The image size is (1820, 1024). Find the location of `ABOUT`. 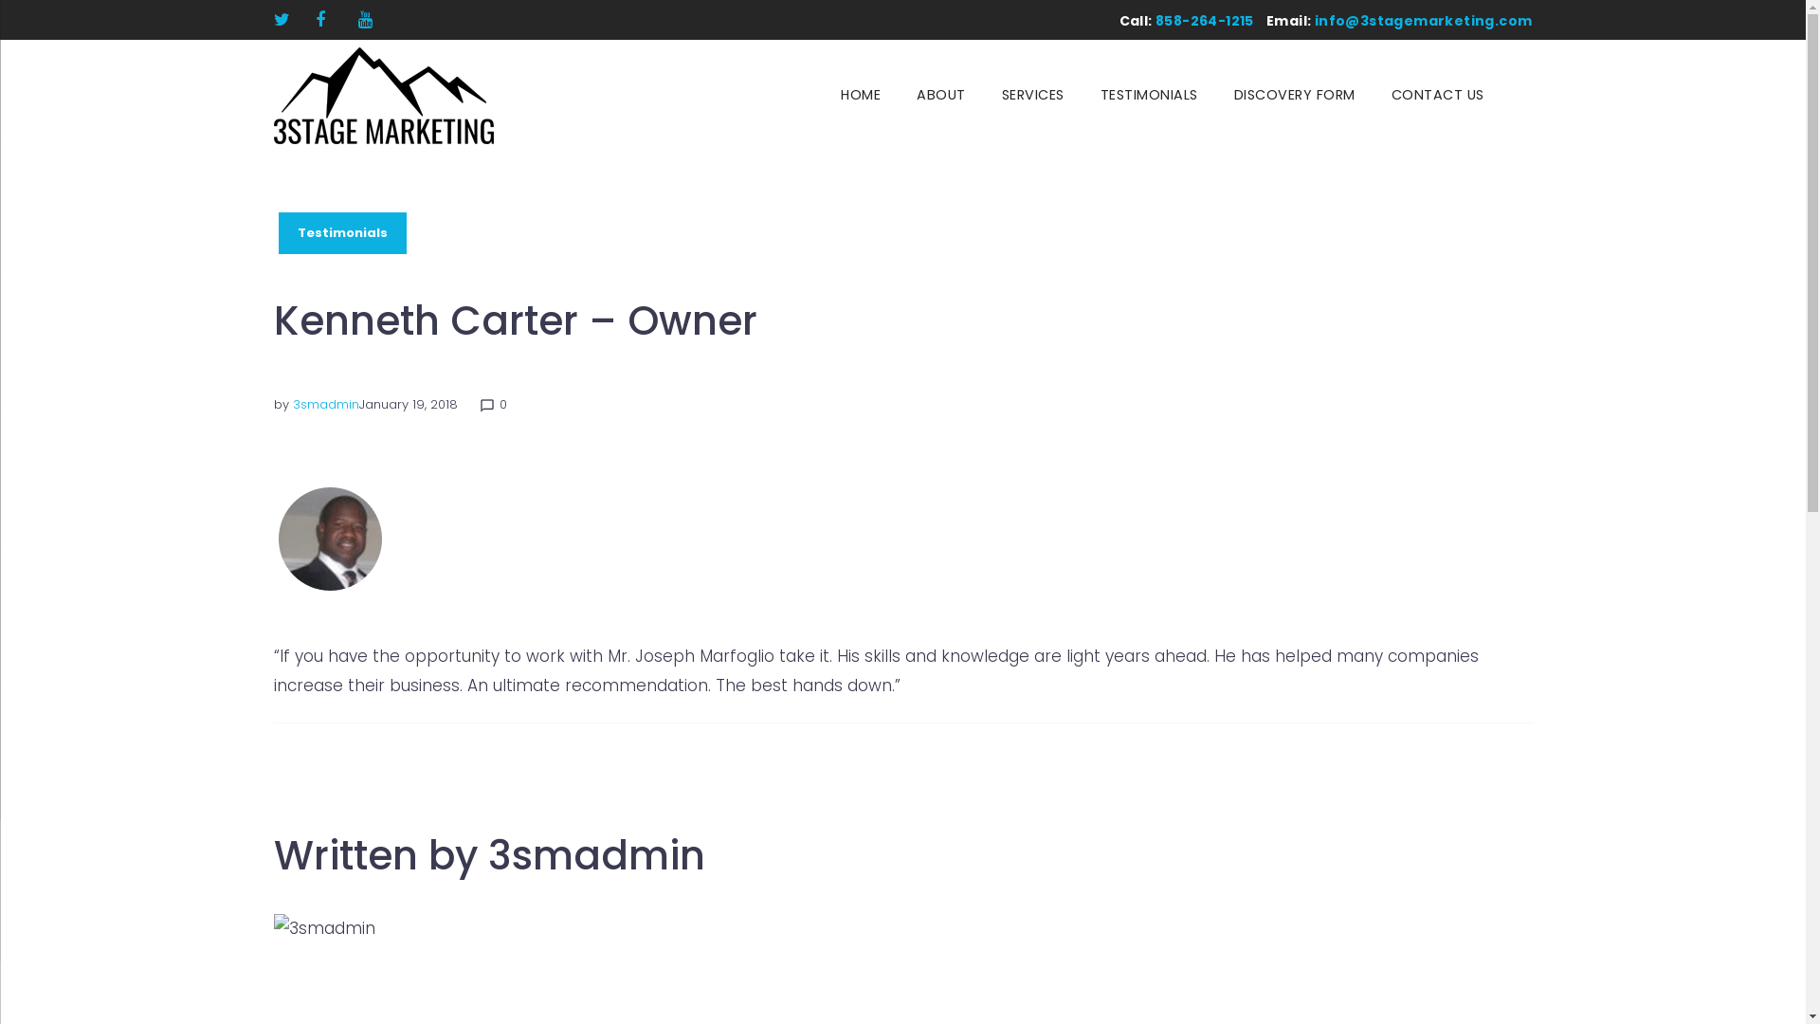

ABOUT is located at coordinates (941, 97).